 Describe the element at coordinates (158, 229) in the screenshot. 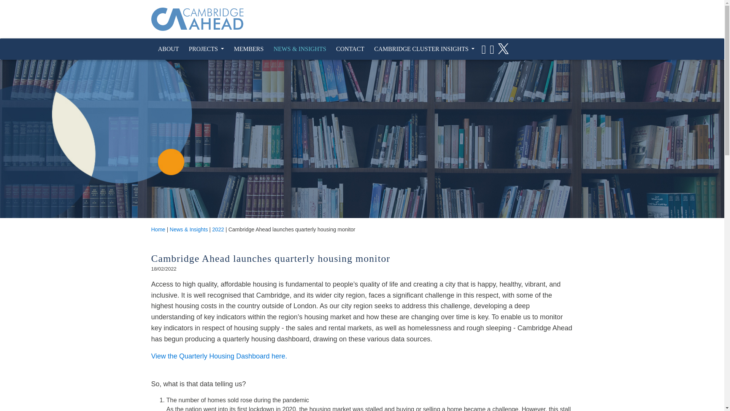

I see `Home` at that location.